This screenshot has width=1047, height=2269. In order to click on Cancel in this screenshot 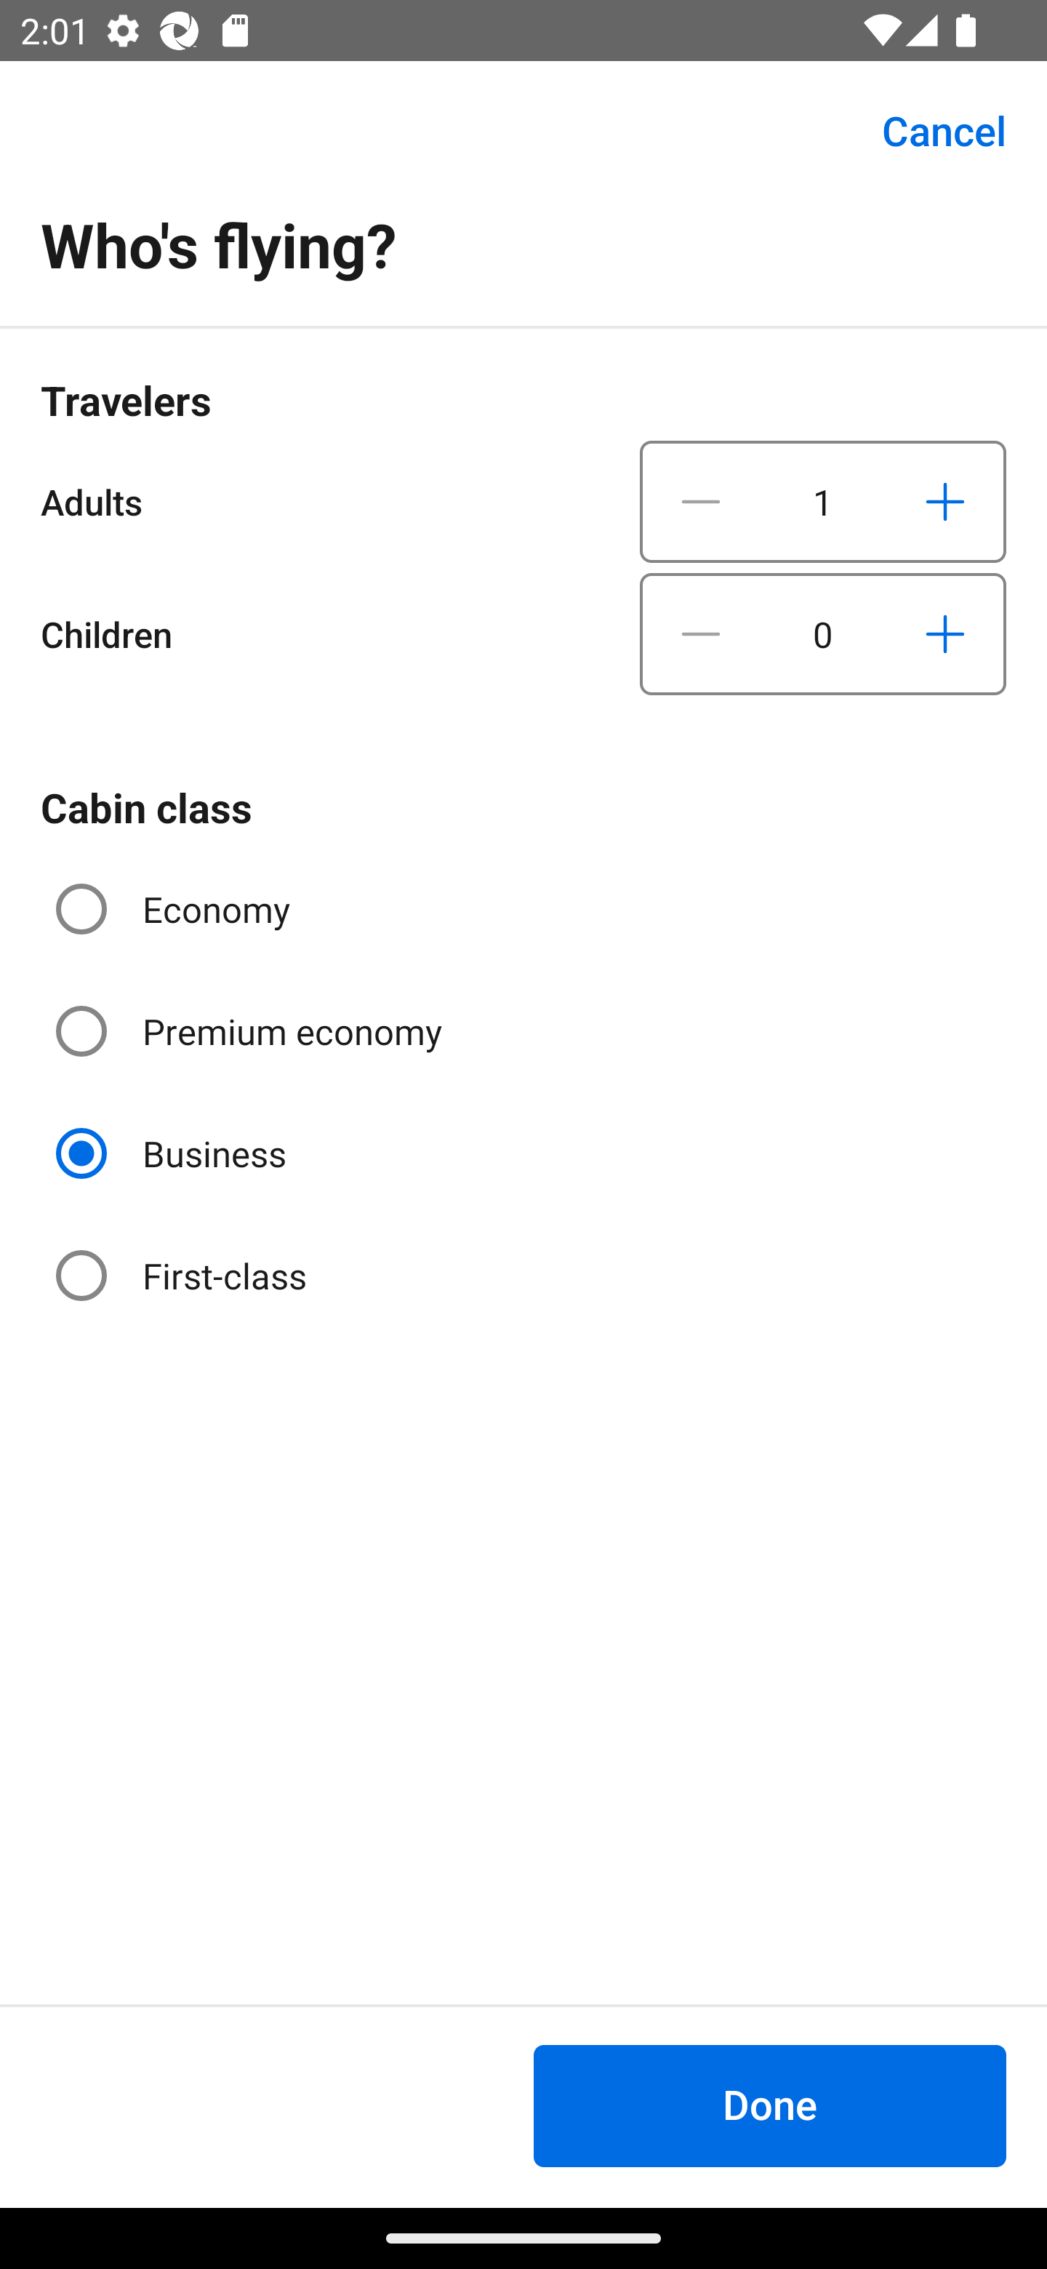, I will do `click(928, 131)`.